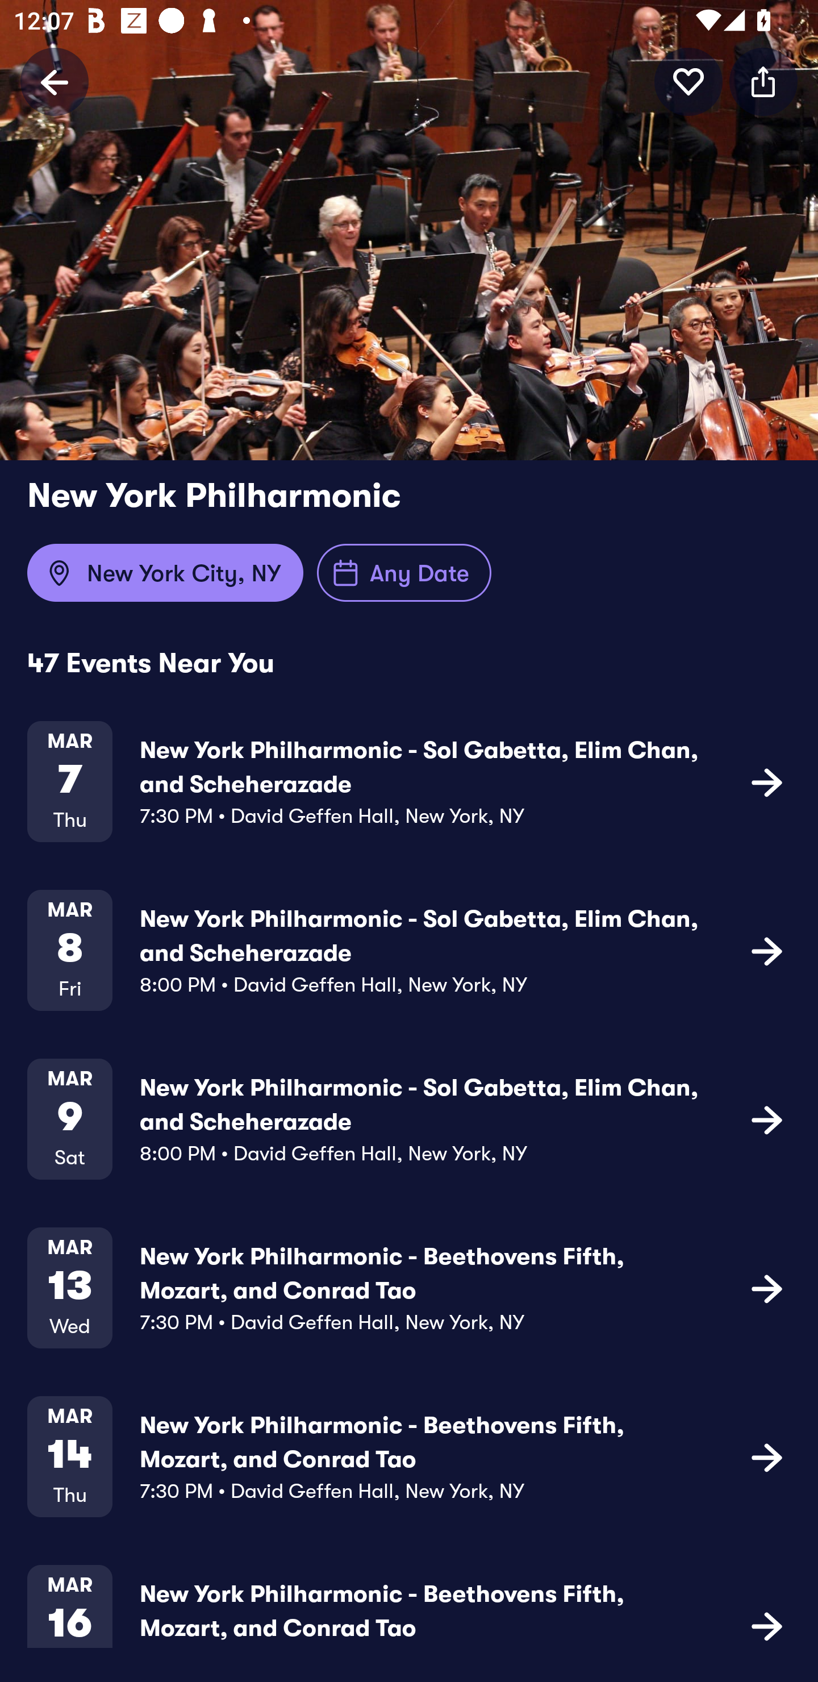 This screenshot has height=1682, width=818. What do you see at coordinates (688, 81) in the screenshot?
I see `icon button` at bounding box center [688, 81].